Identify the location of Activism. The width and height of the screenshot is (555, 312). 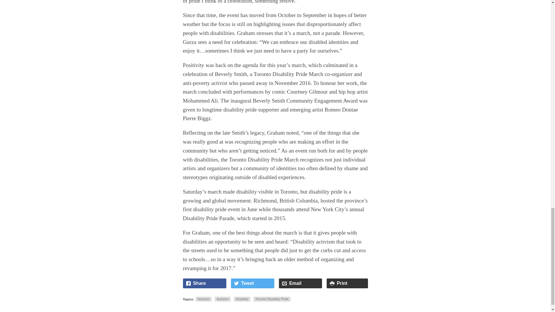
(223, 299).